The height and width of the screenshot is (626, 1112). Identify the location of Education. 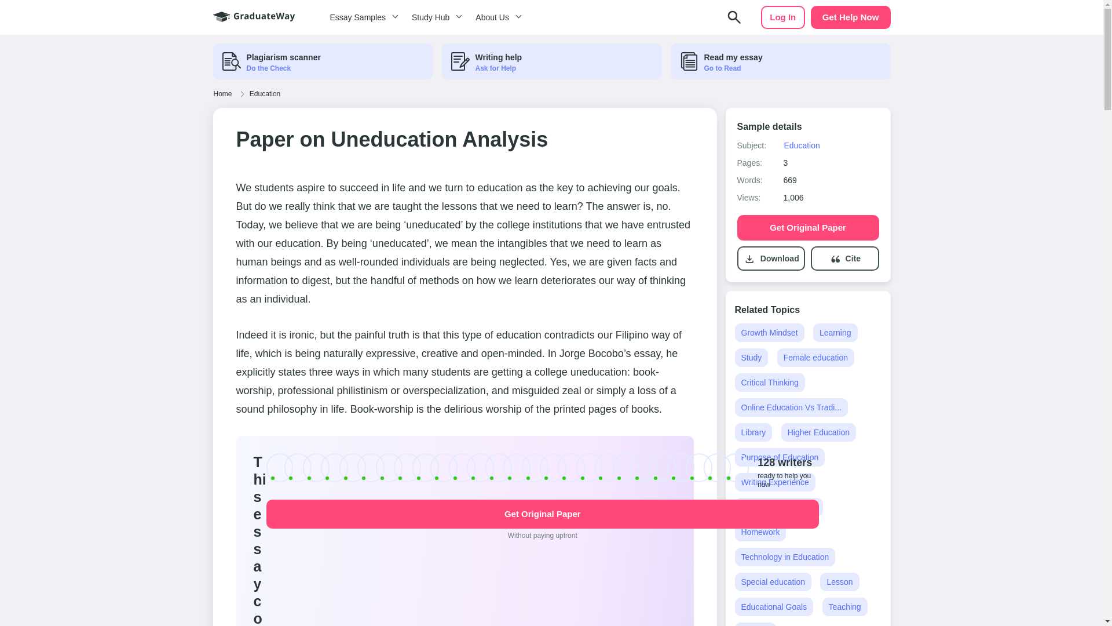
(802, 145).